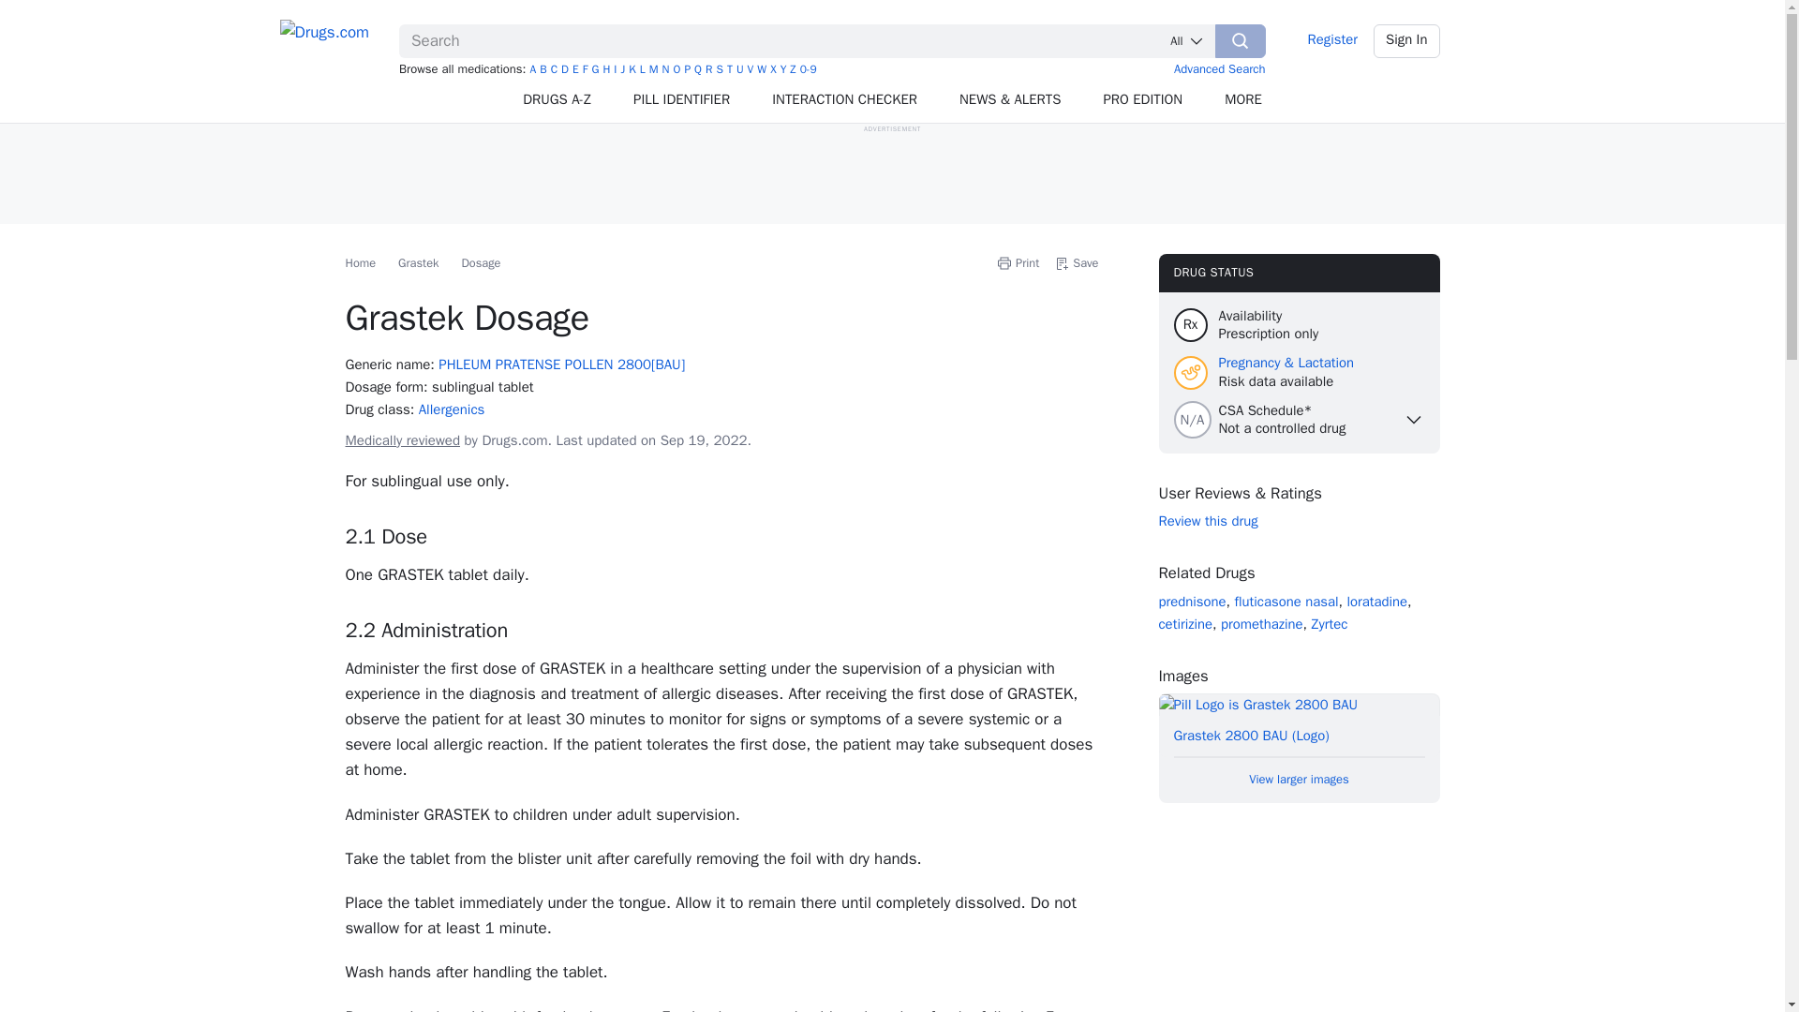  What do you see at coordinates (1241, 40) in the screenshot?
I see `Search` at bounding box center [1241, 40].